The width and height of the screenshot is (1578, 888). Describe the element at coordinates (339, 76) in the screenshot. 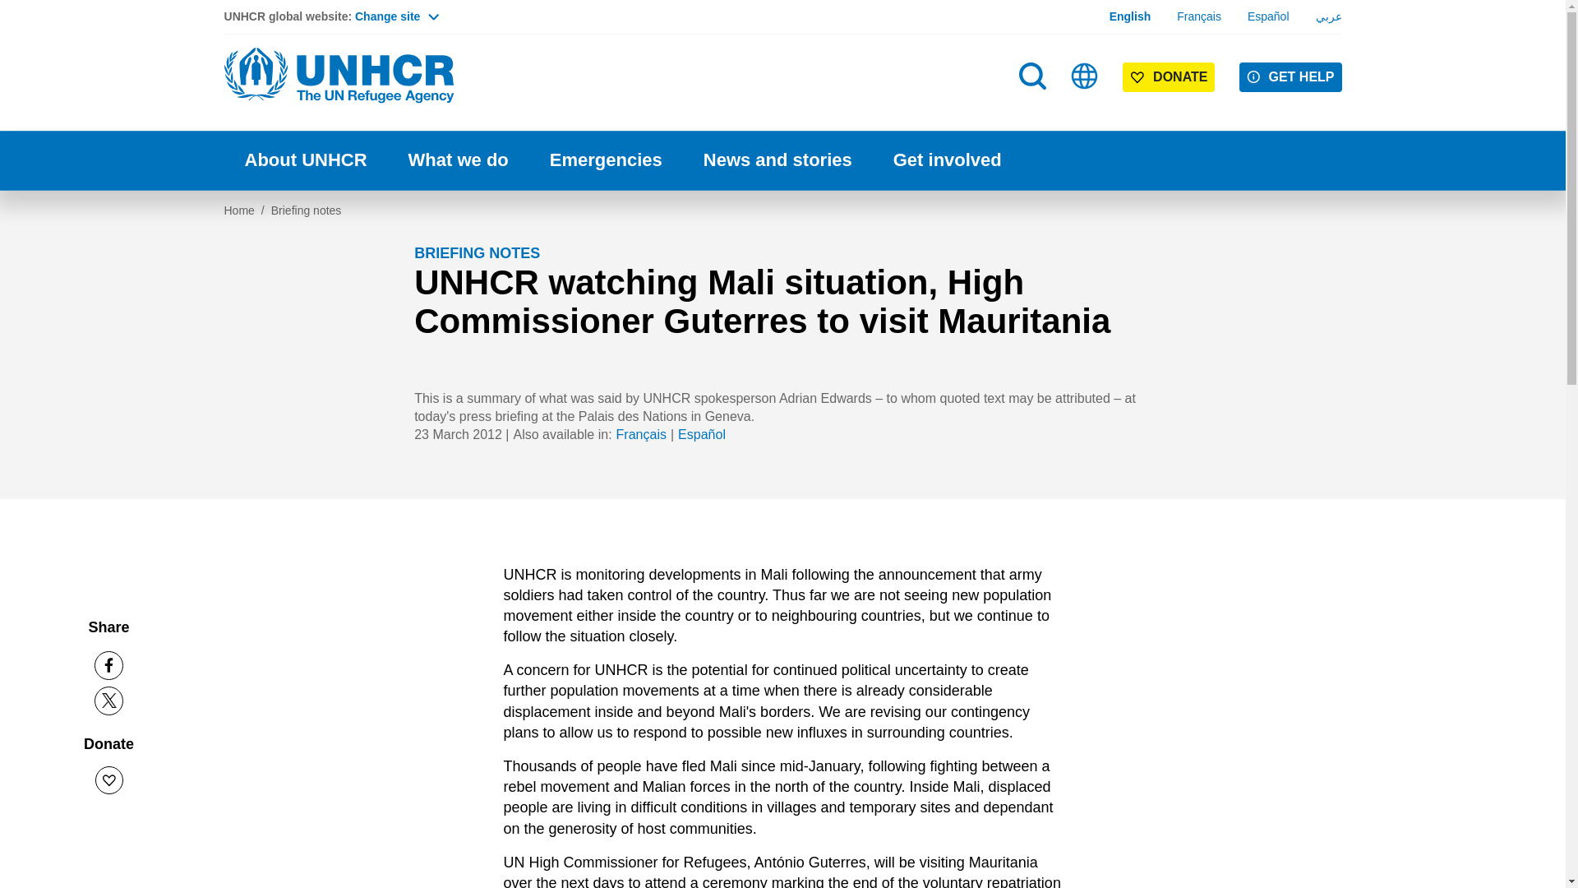

I see `Home` at that location.